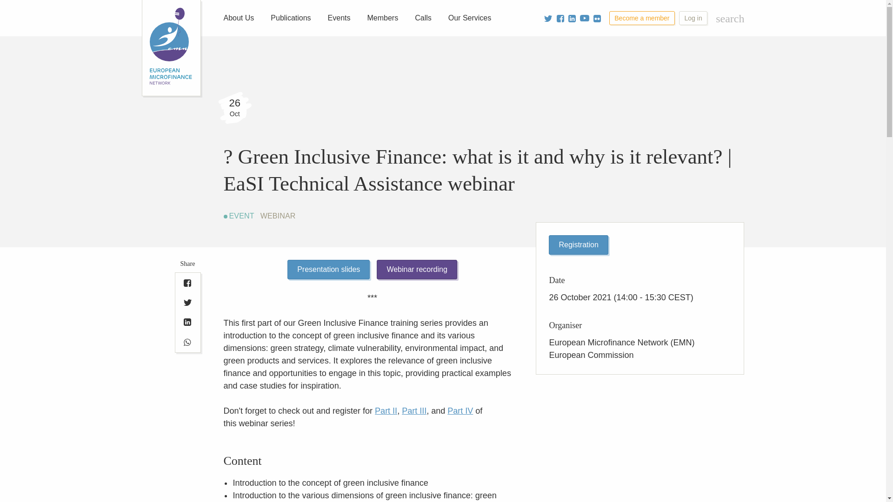 The height and width of the screenshot is (502, 893). Describe the element at coordinates (730, 19) in the screenshot. I see `search` at that location.